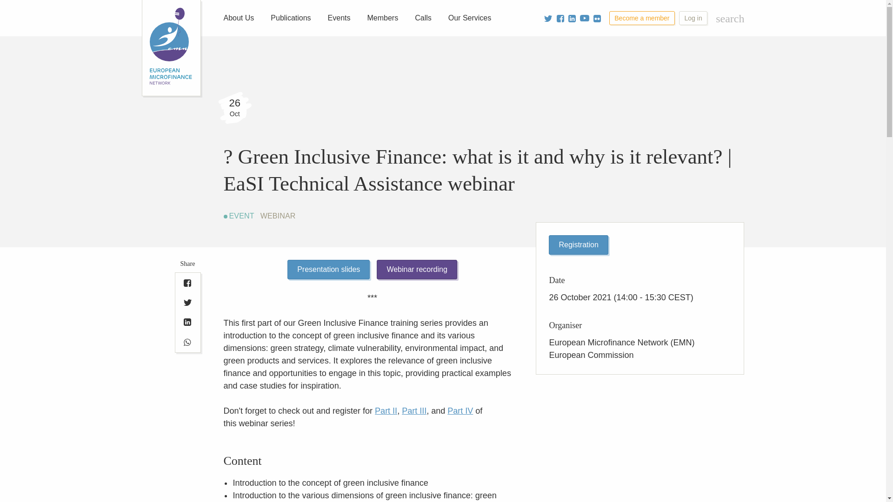 The height and width of the screenshot is (502, 893). Describe the element at coordinates (730, 19) in the screenshot. I see `search` at that location.